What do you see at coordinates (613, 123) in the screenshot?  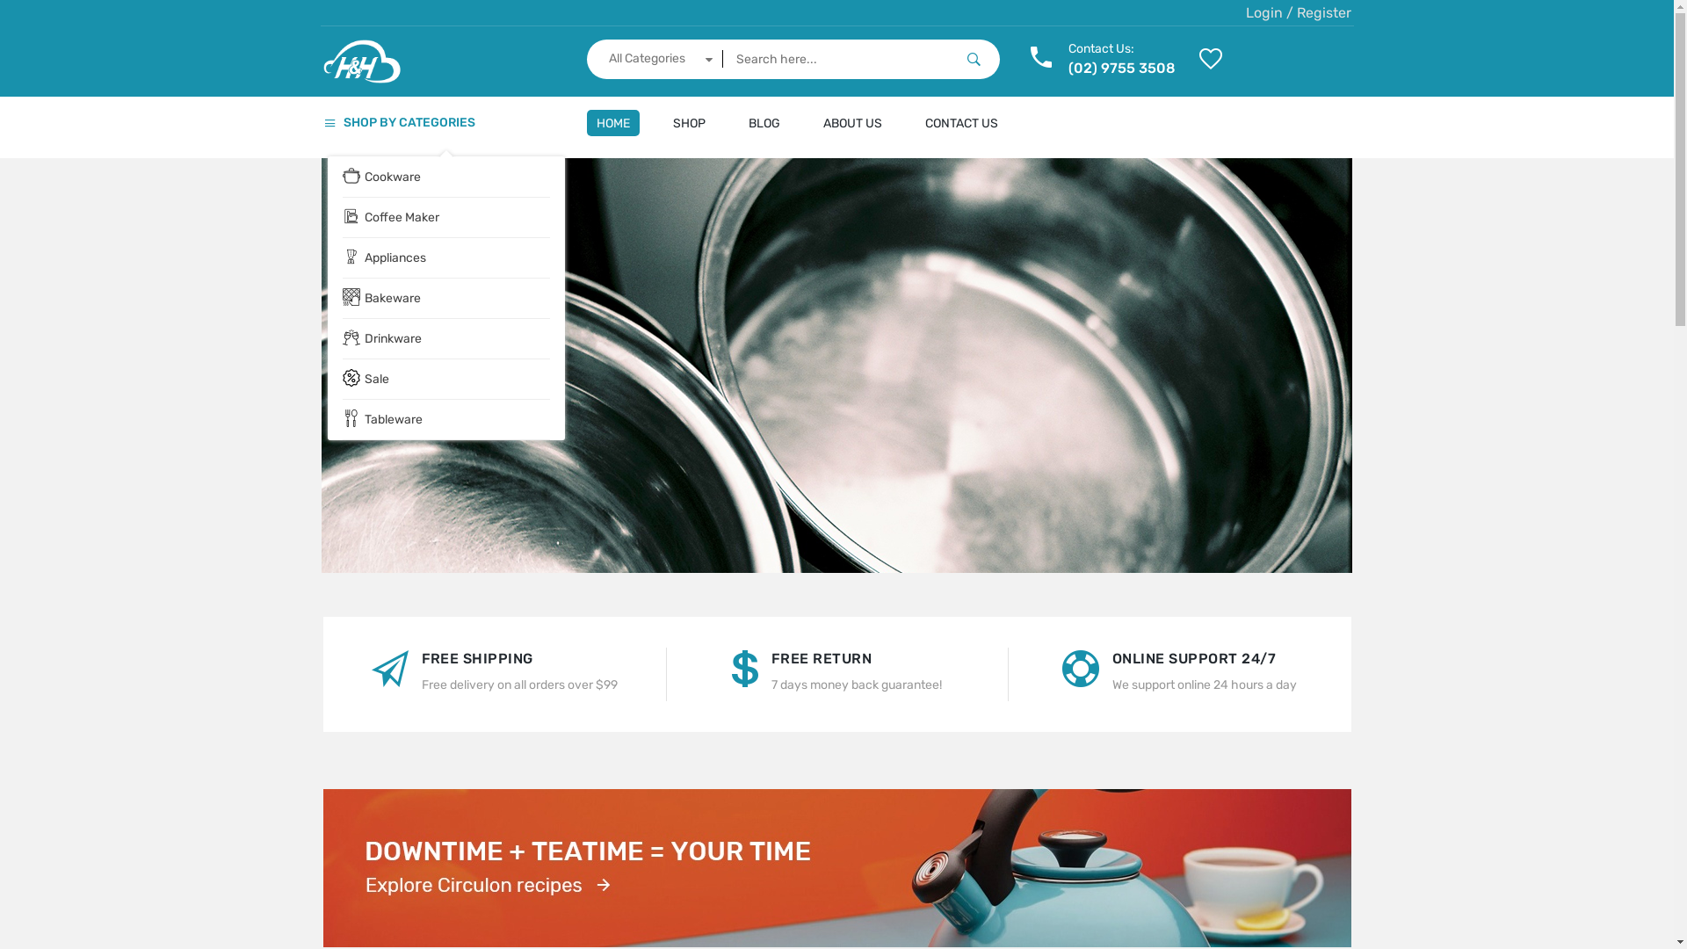 I see `HOME` at bounding box center [613, 123].